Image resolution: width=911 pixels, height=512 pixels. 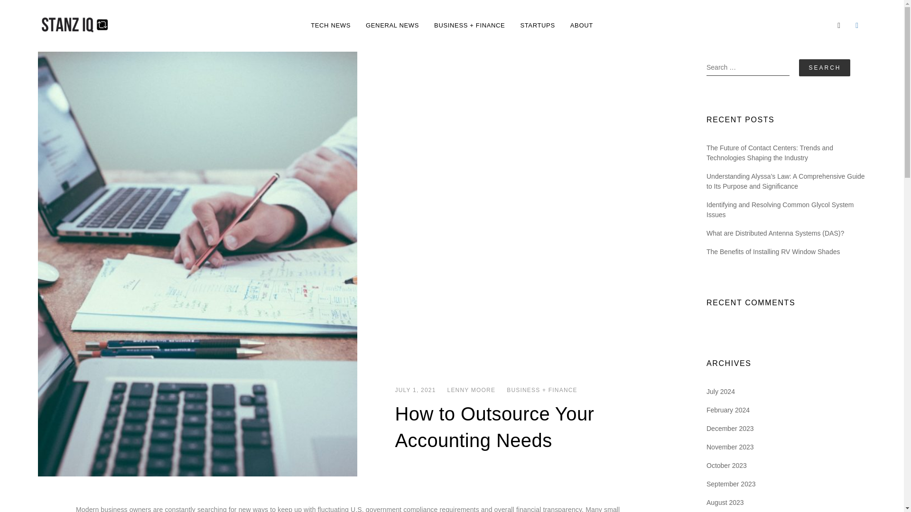 What do you see at coordinates (824, 67) in the screenshot?
I see `Search` at bounding box center [824, 67].